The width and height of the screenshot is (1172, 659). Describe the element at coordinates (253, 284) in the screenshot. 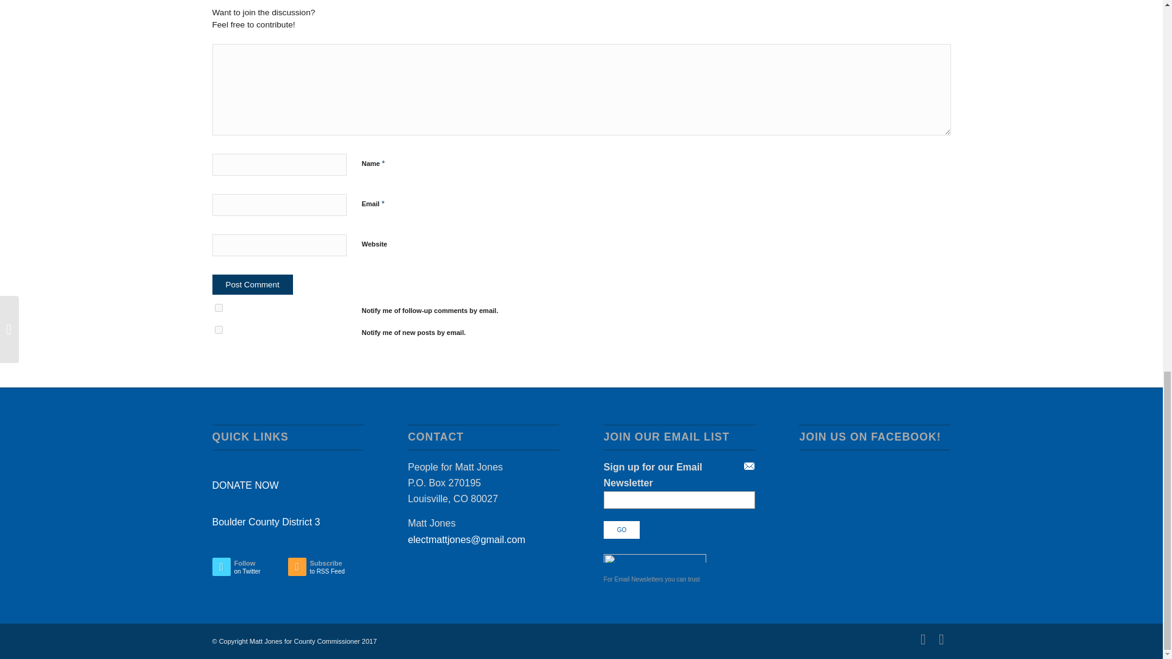

I see `subscribe` at that location.